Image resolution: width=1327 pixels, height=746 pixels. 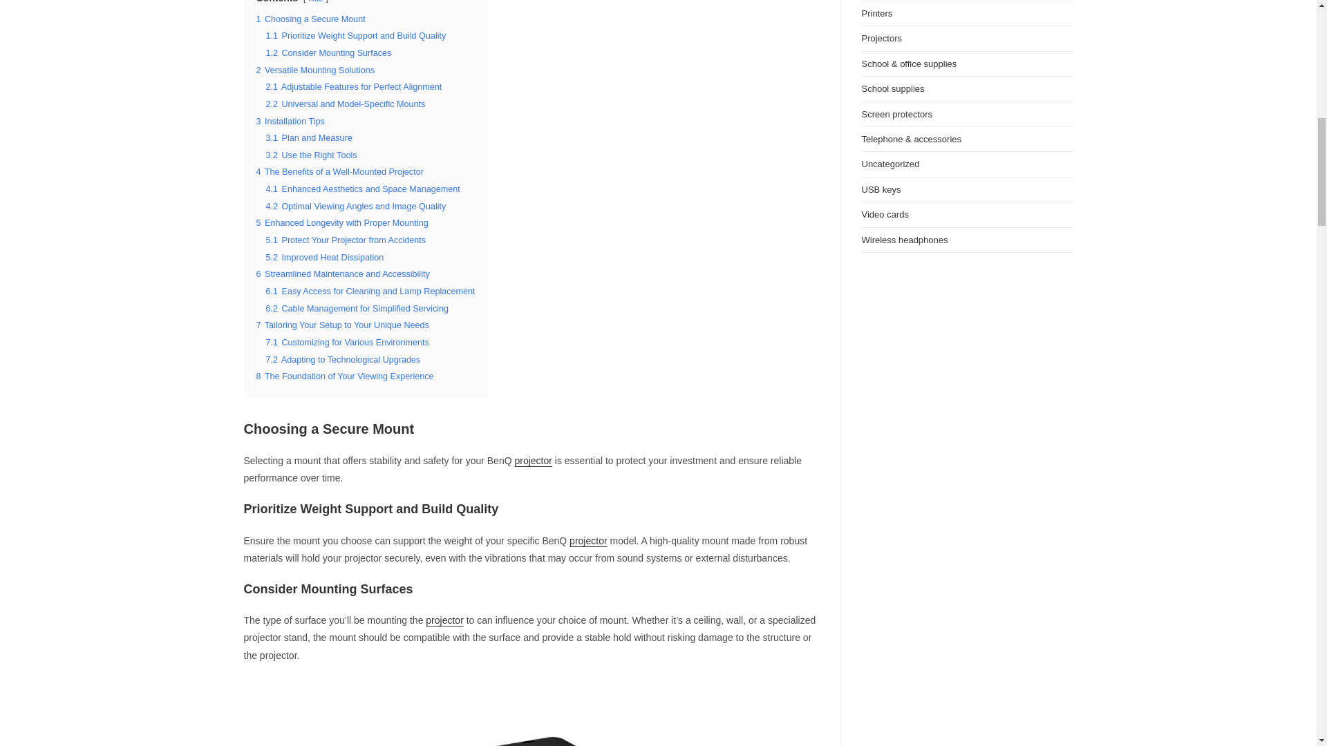 I want to click on 1.2 Consider Mounting Surfaces, so click(x=328, y=53).